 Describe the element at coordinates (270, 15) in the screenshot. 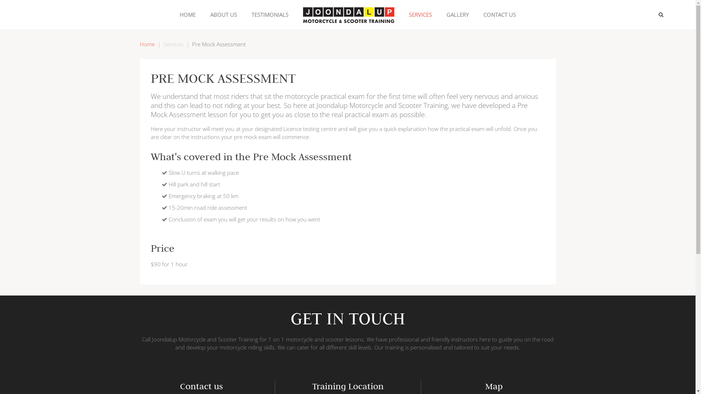

I see `TESTIMONIALS` at that location.